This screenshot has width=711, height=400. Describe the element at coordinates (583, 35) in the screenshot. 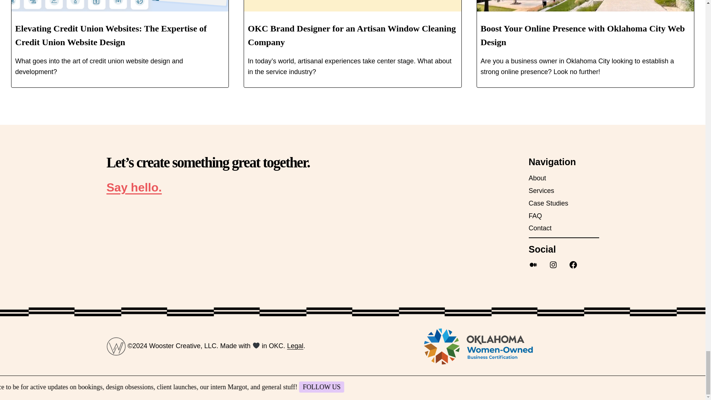

I see `Boost Your Online Presence with Oklahoma City Web Design` at that location.